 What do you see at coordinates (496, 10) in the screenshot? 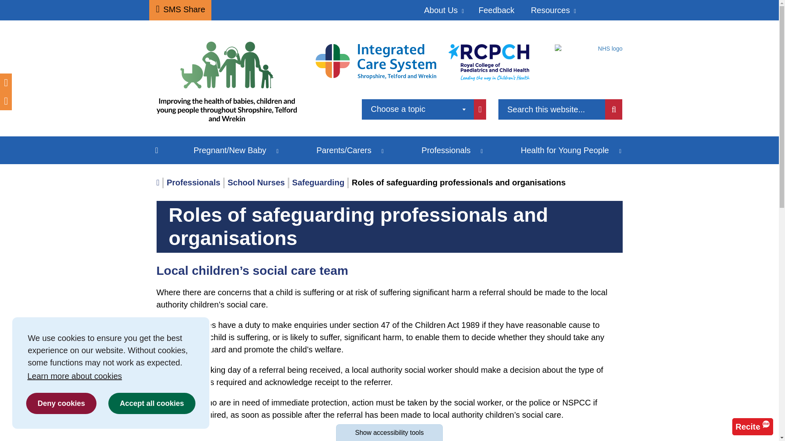
I see `Feedback` at bounding box center [496, 10].